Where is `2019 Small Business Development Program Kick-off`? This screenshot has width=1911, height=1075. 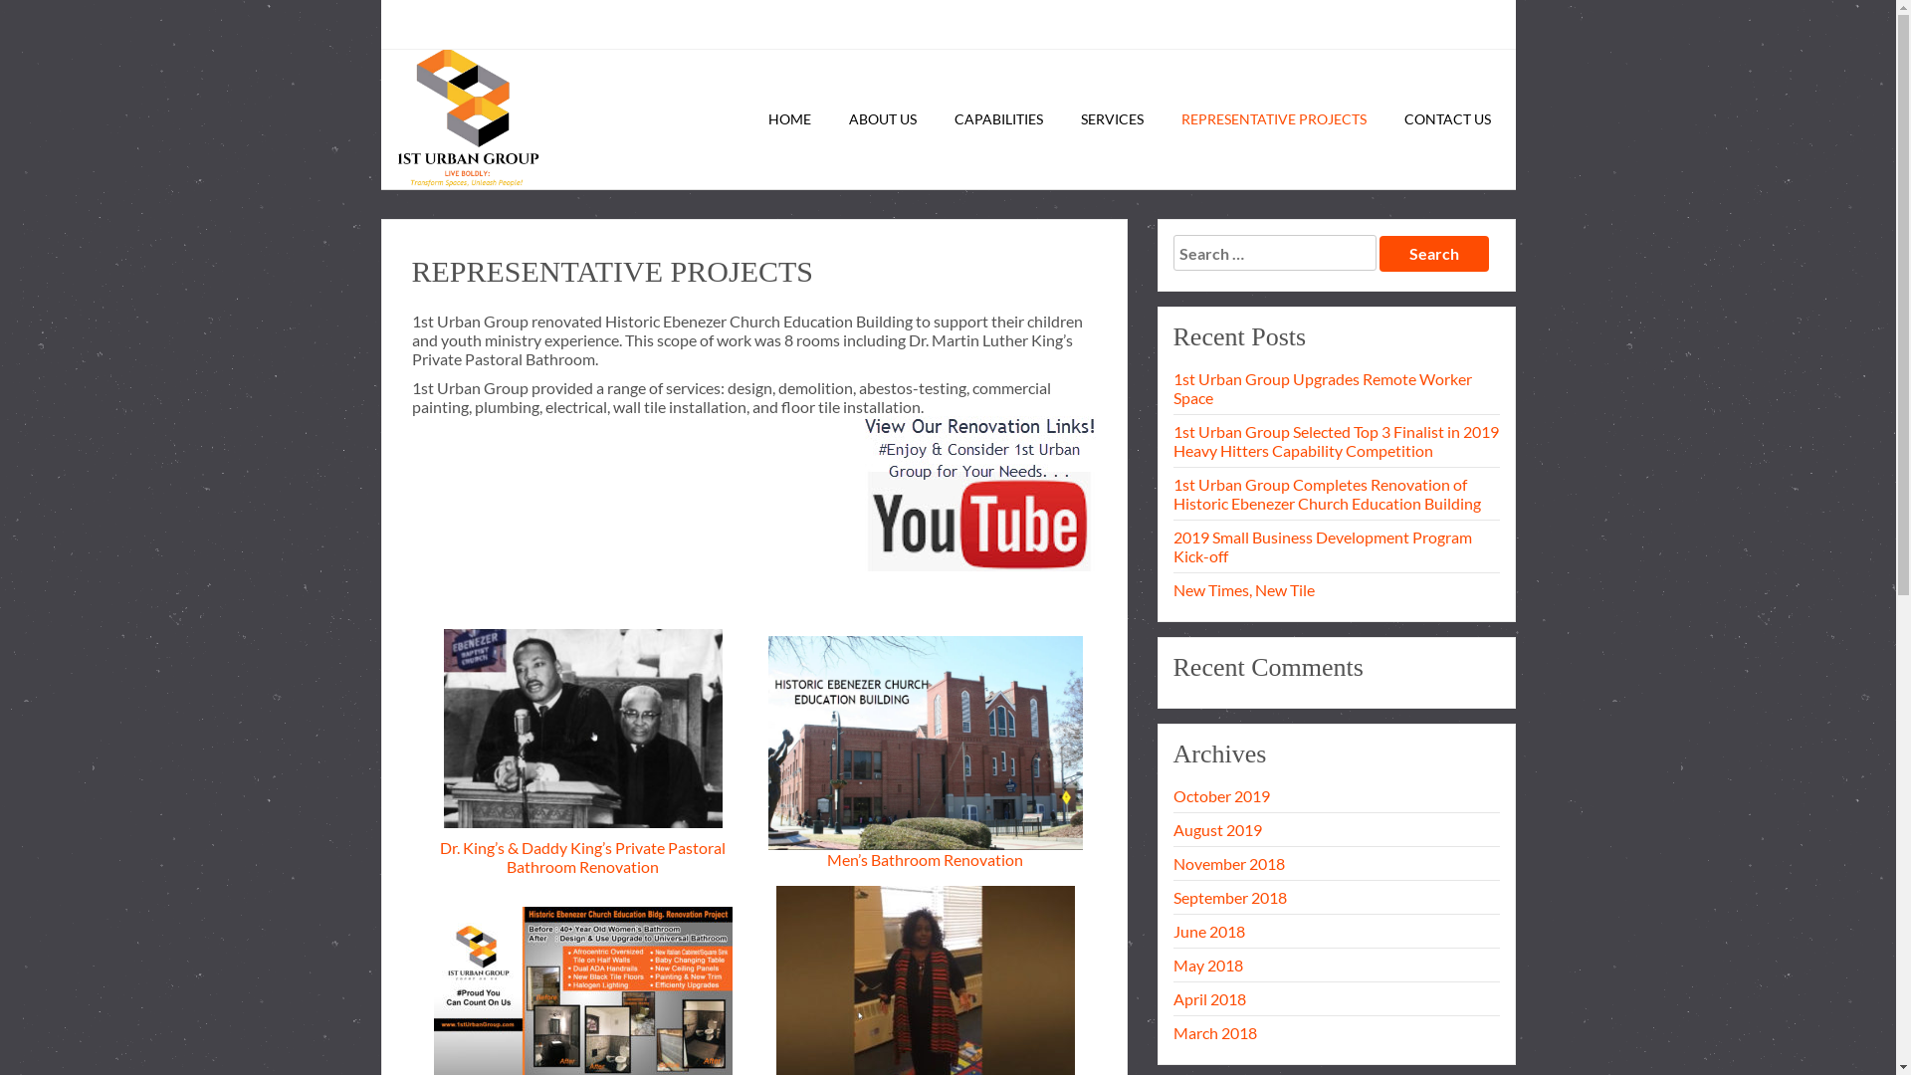
2019 Small Business Development Program Kick-off is located at coordinates (1336, 546).